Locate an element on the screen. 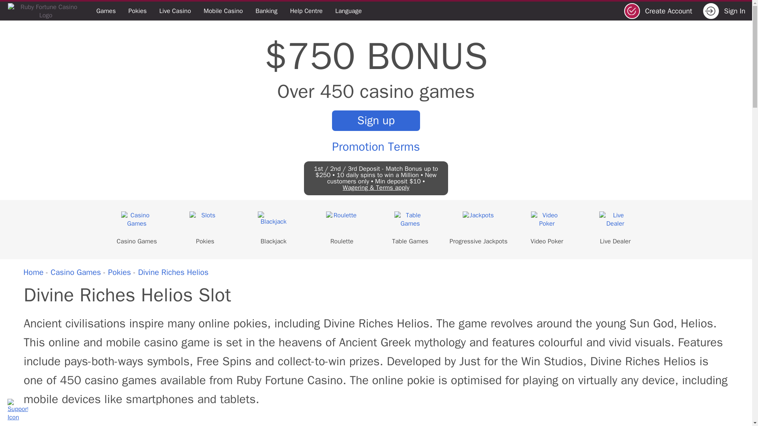 This screenshot has width=758, height=426. Create Account is located at coordinates (660, 11).